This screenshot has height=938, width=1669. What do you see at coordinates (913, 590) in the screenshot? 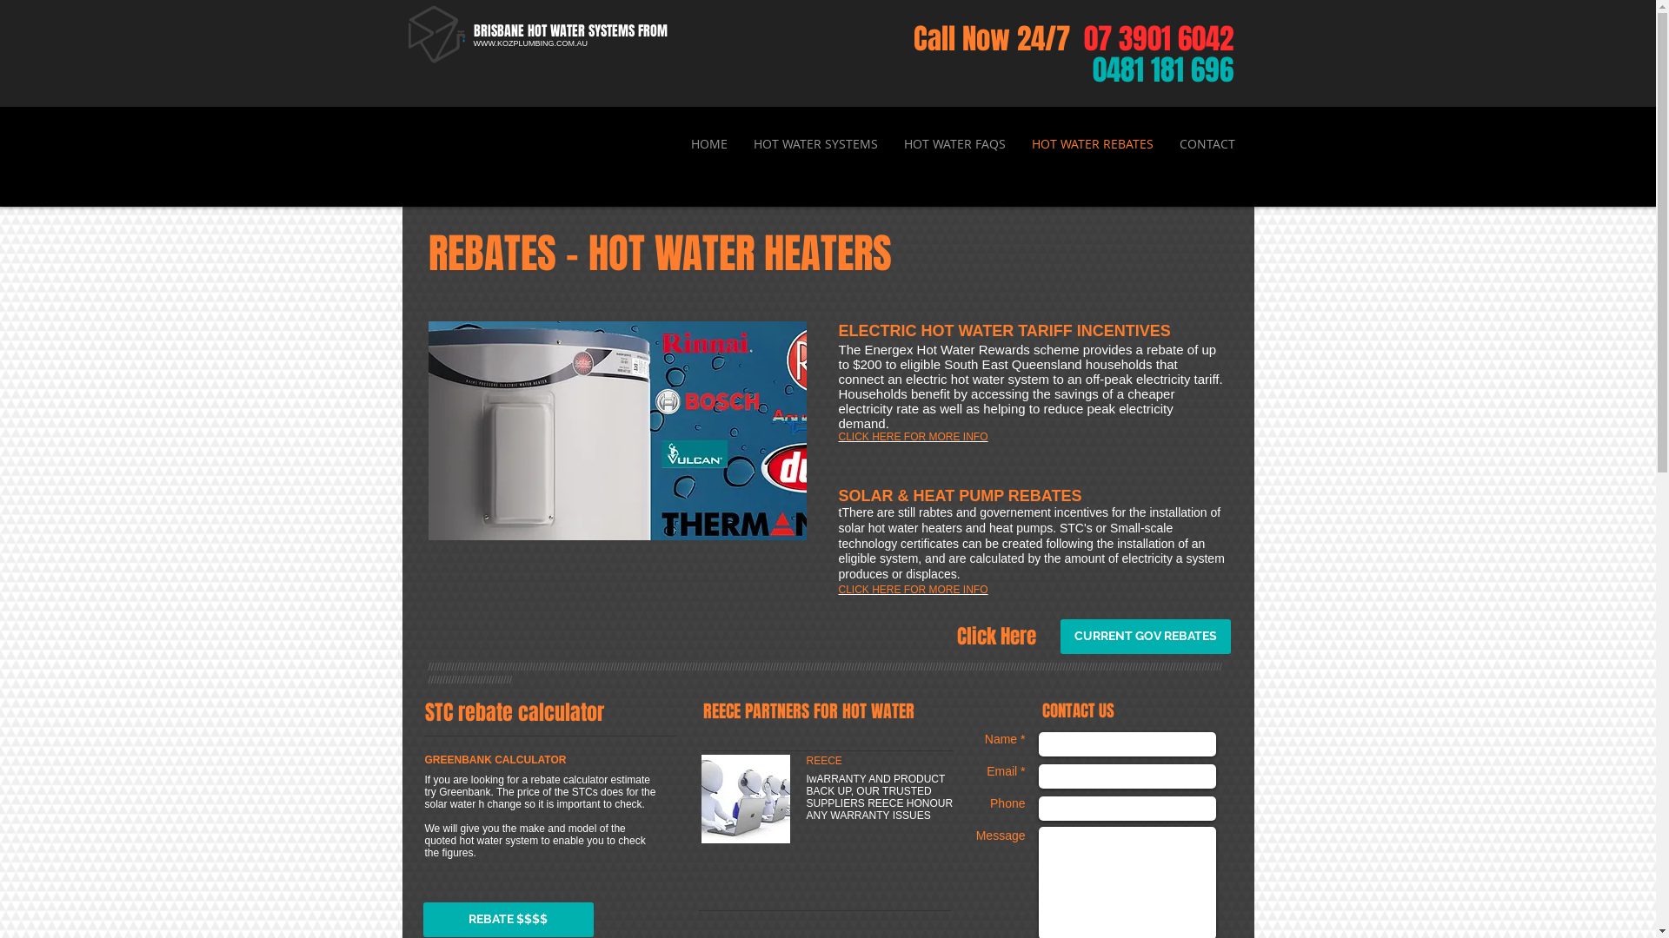
I see `CLICK HERE FOR MORE INFO` at bounding box center [913, 590].